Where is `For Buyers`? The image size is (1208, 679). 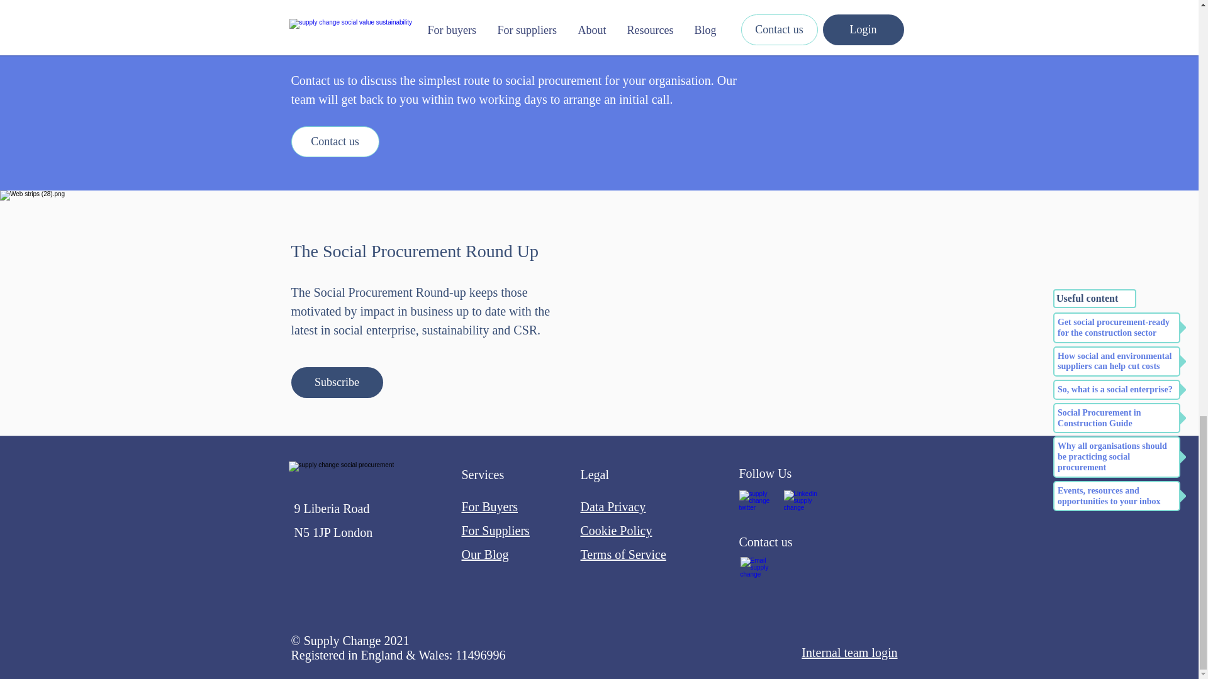
For Buyers is located at coordinates (489, 506).